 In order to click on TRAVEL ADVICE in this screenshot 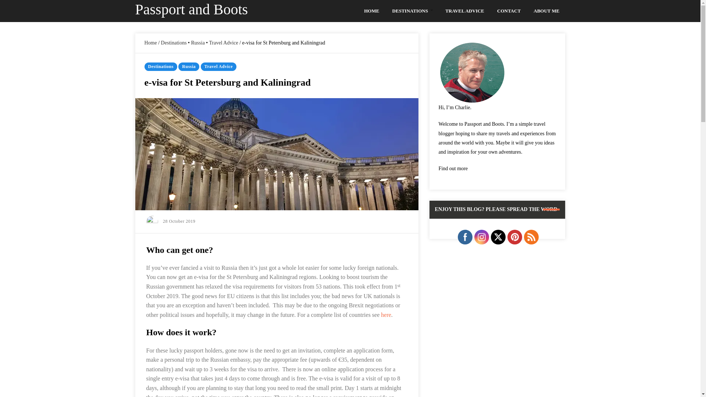, I will do `click(465, 11)`.